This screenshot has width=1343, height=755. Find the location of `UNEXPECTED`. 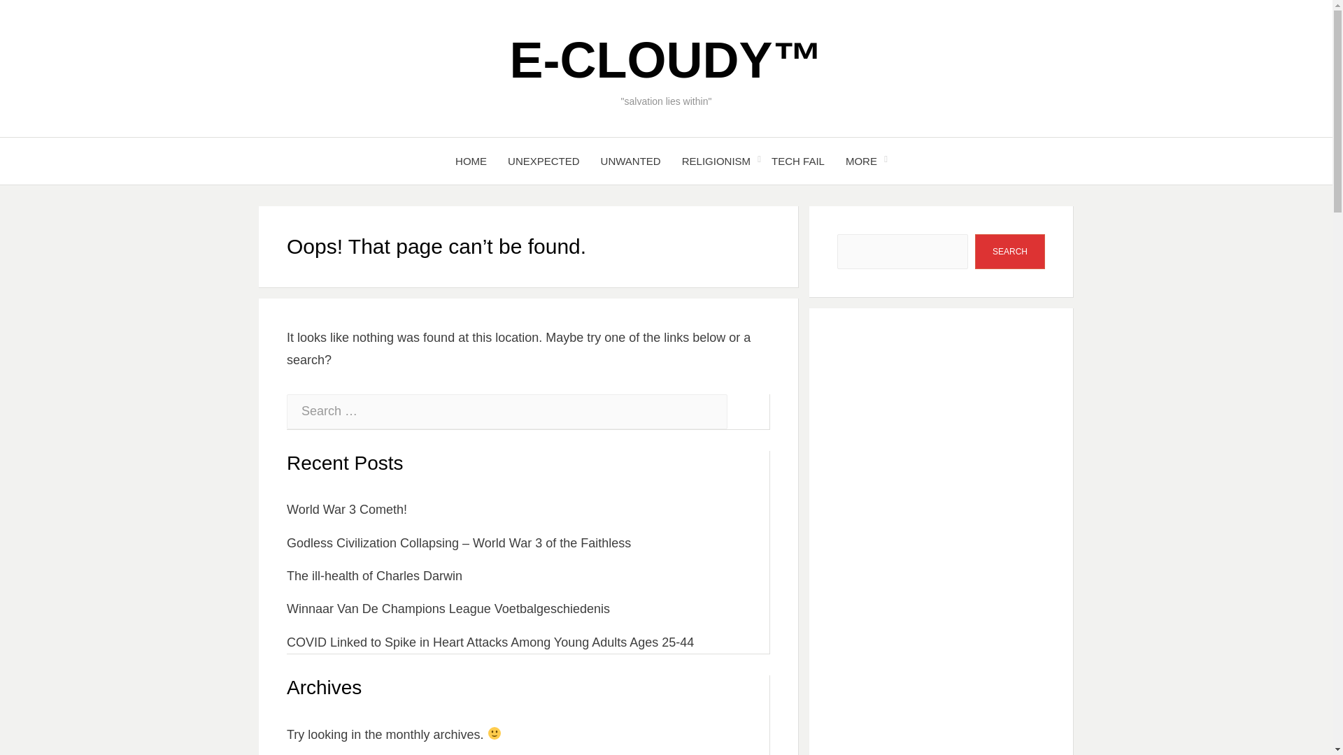

UNEXPECTED is located at coordinates (543, 161).